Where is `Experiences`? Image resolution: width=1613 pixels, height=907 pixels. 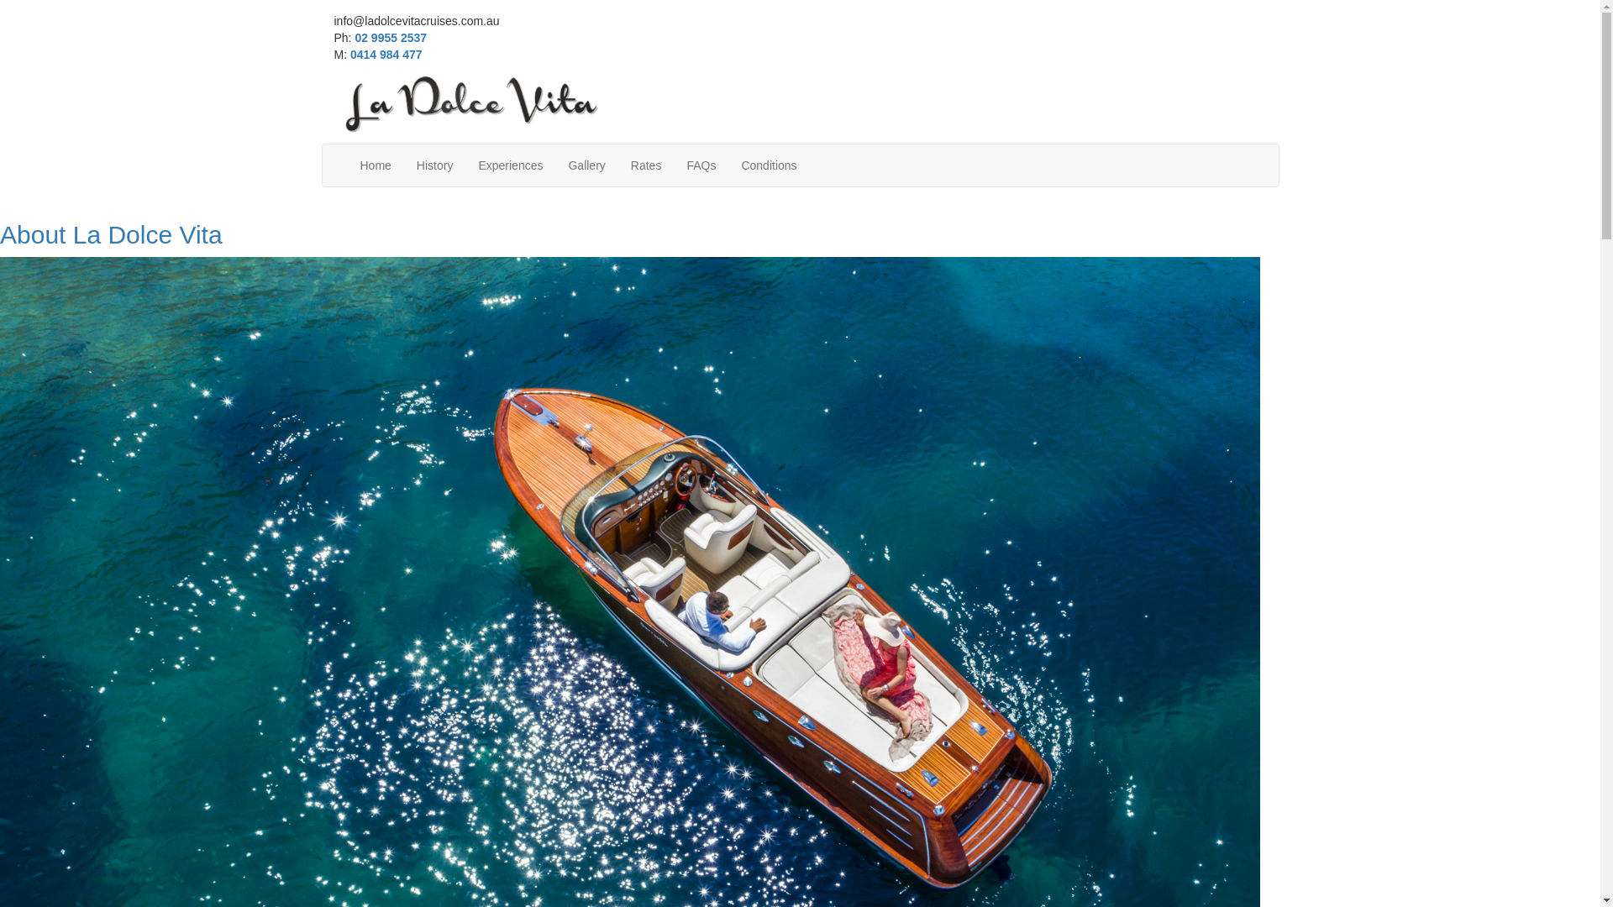
Experiences is located at coordinates (511, 165).